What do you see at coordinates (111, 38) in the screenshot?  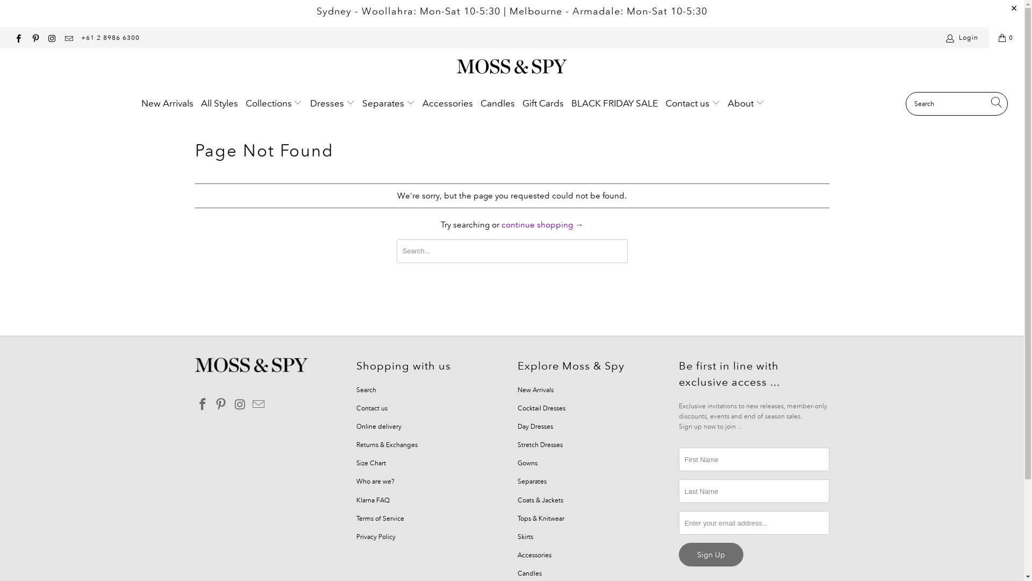 I see `+61 2 8986 6300` at bounding box center [111, 38].